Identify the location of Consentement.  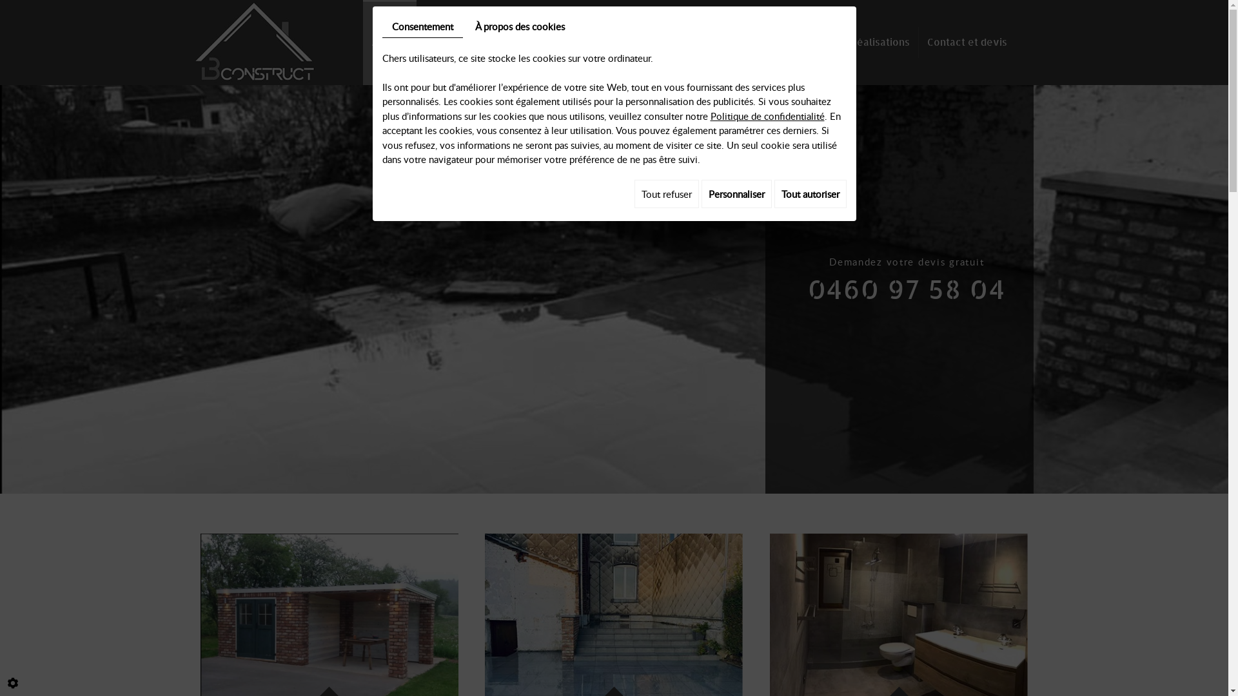
(422, 27).